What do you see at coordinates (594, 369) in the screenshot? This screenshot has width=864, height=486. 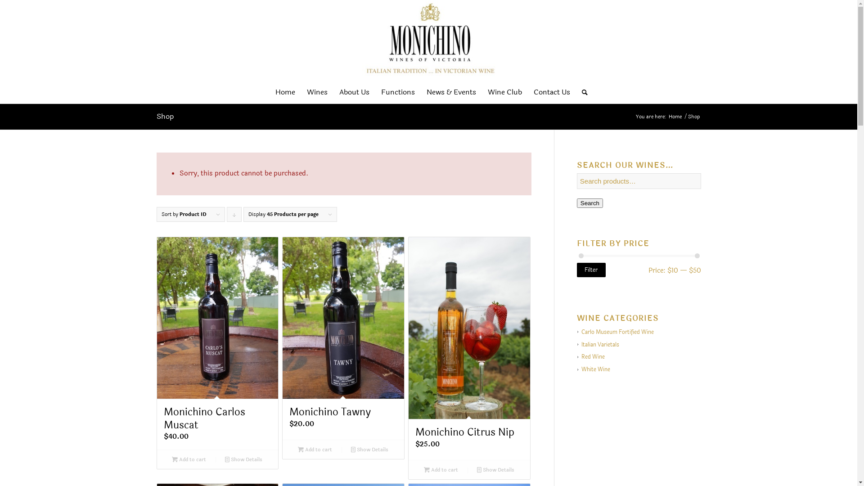 I see `White Wine` at bounding box center [594, 369].